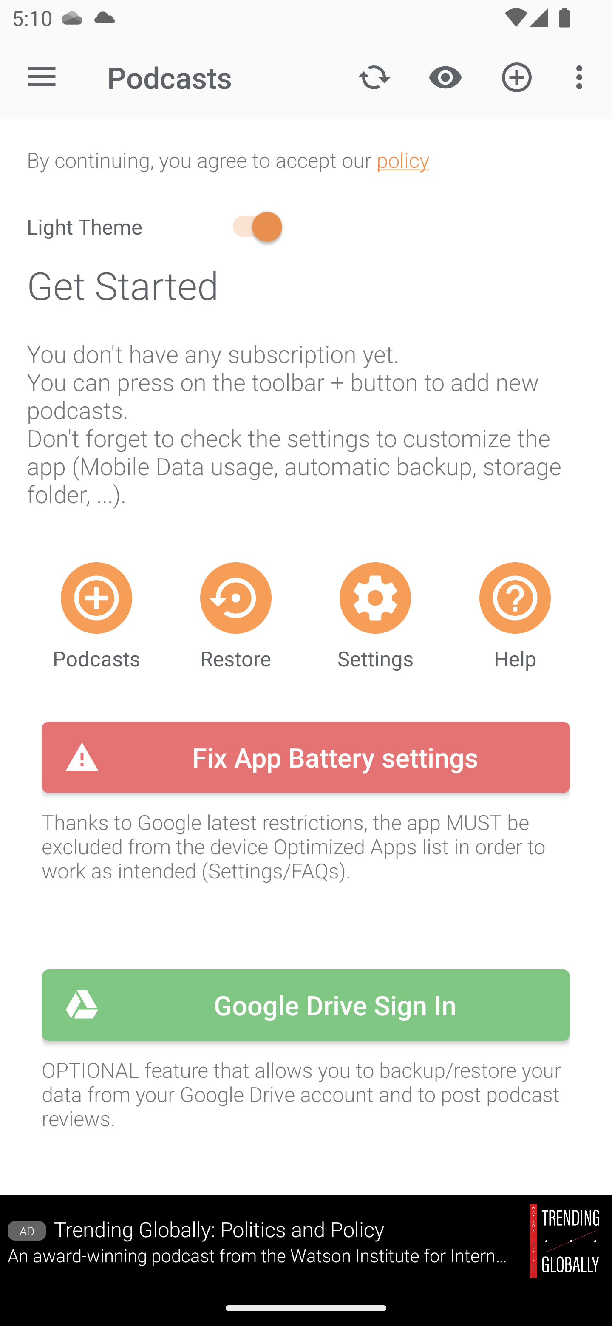  I want to click on More options, so click(582, 76).